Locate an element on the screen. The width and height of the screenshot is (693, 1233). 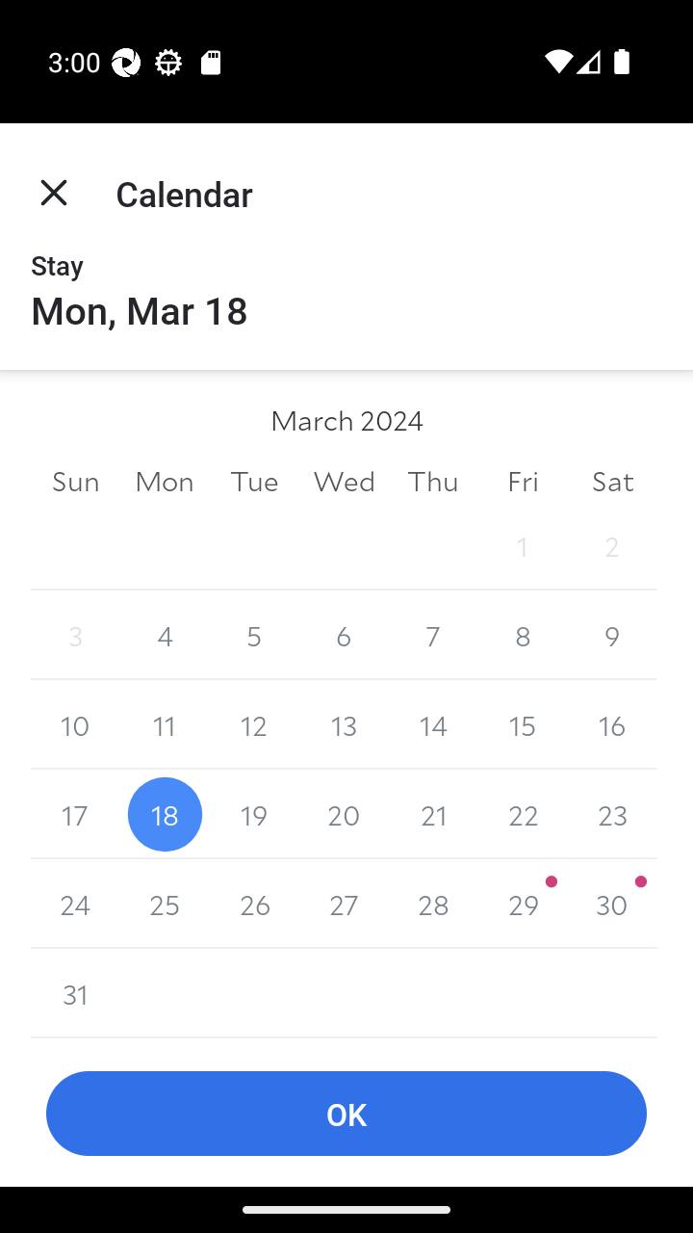
20 20 March 2024 is located at coordinates (344, 814).